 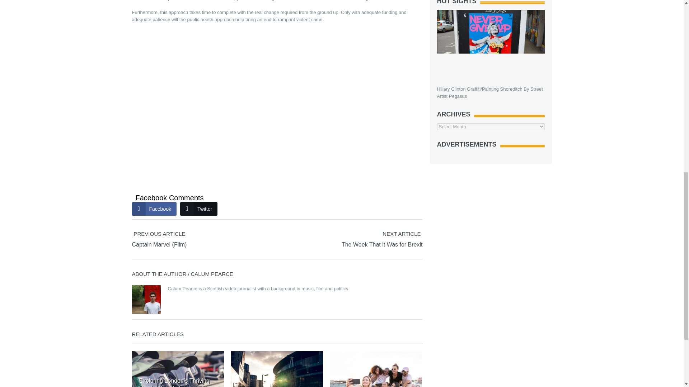 I want to click on Twitter, so click(x=199, y=209).